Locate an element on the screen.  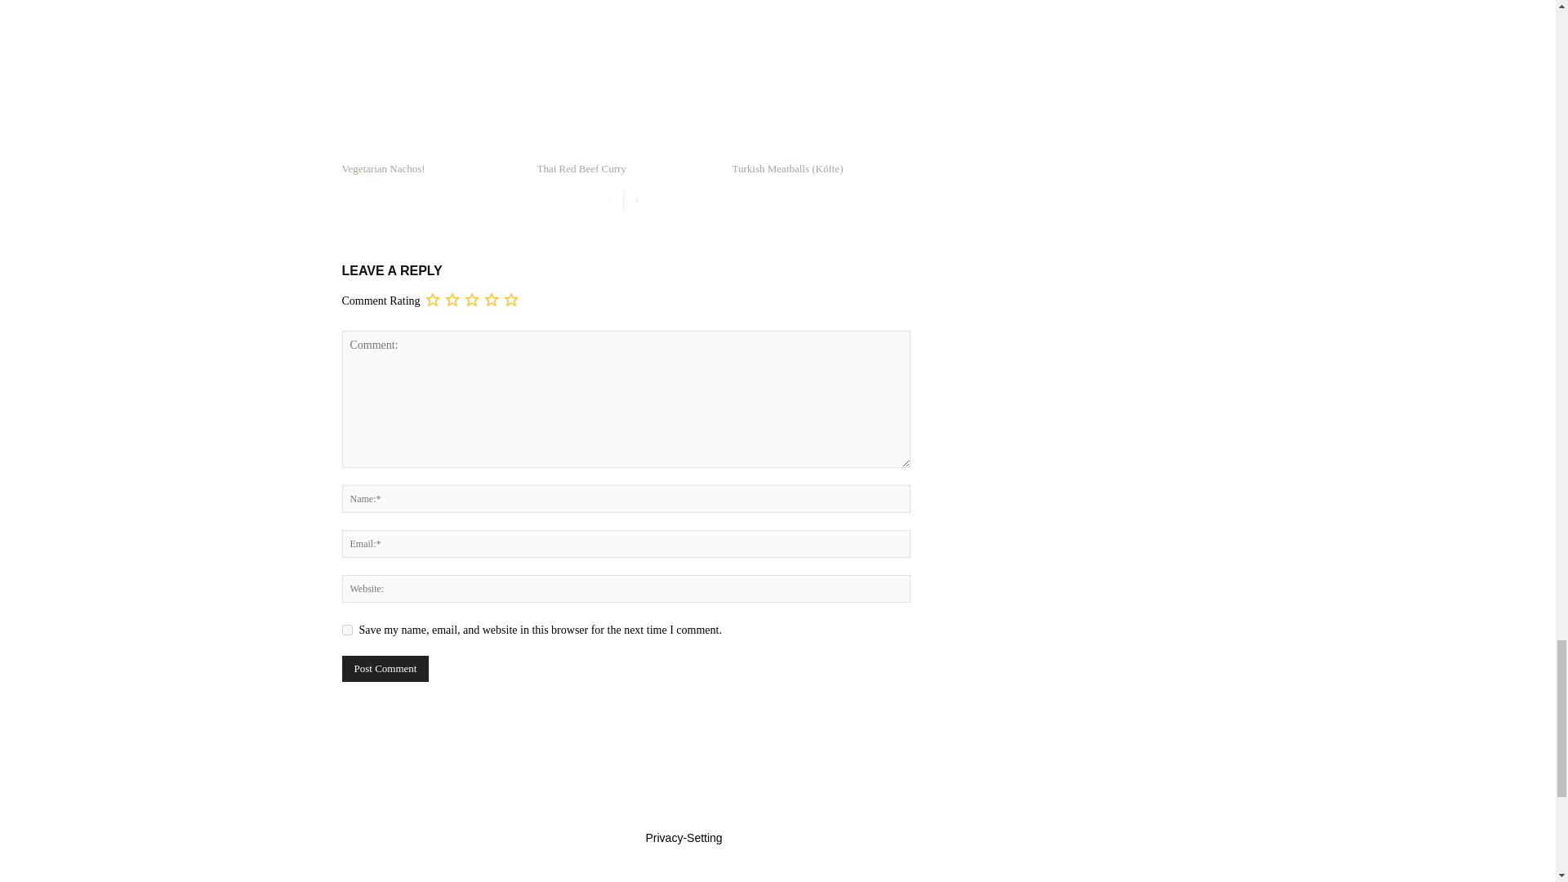
Post Comment is located at coordinates (385, 668).